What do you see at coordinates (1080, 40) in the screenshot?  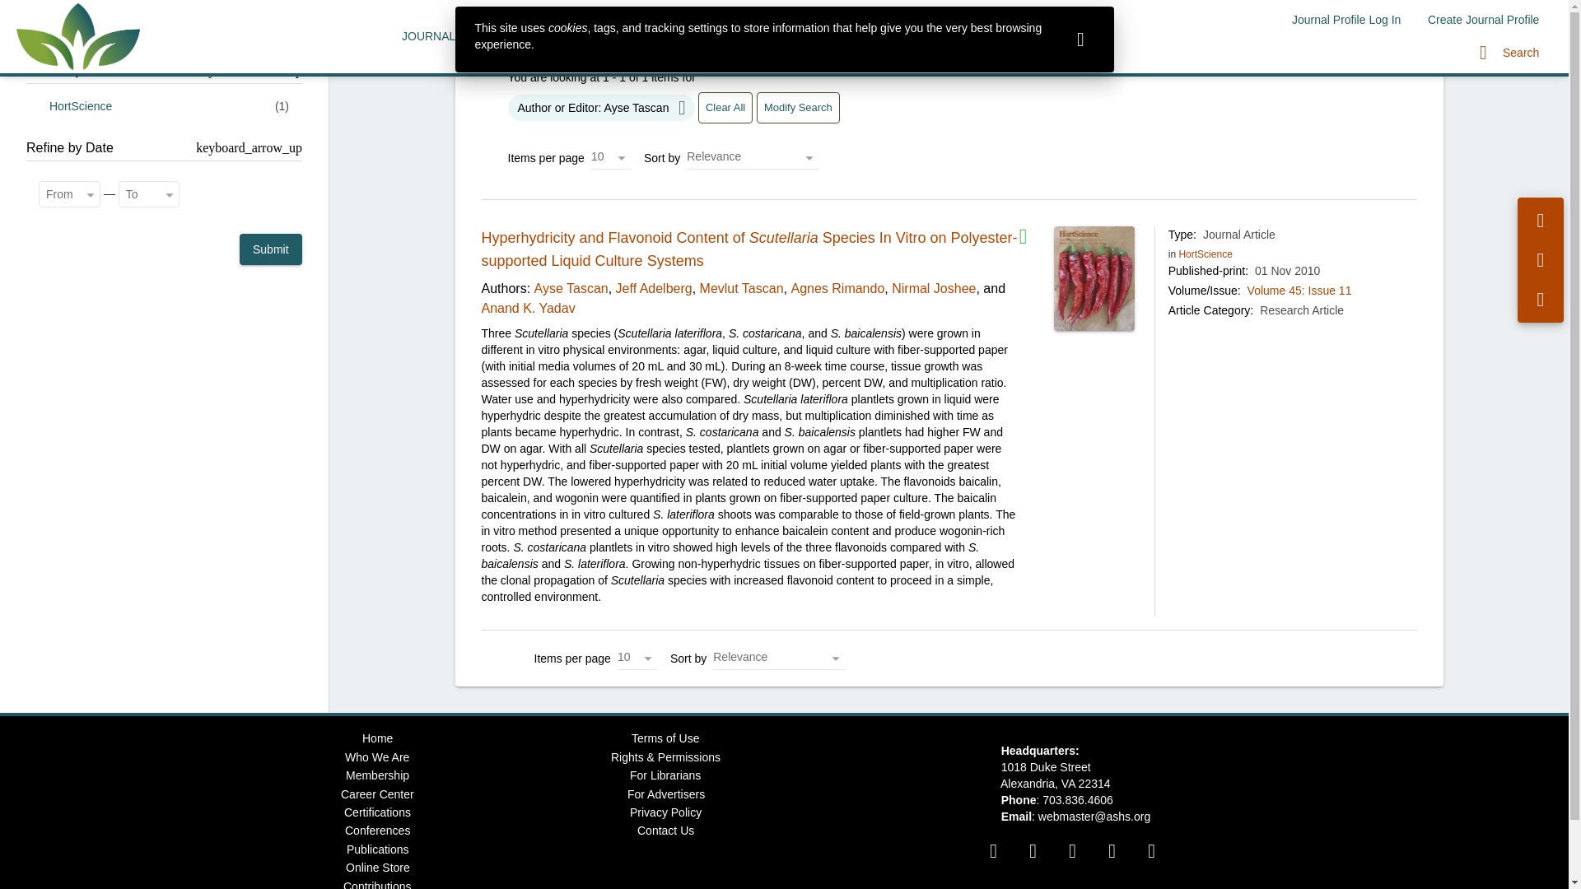 I see `Dismiss this warning` at bounding box center [1080, 40].